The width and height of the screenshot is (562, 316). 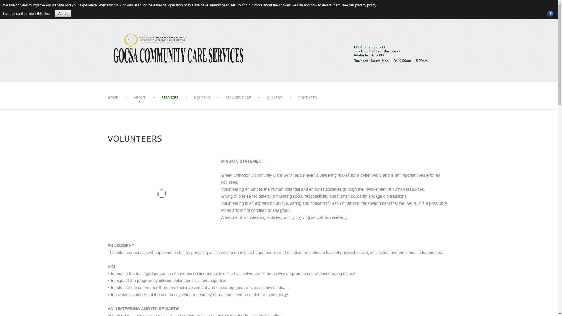 I want to click on HOUSING, so click(x=202, y=98).